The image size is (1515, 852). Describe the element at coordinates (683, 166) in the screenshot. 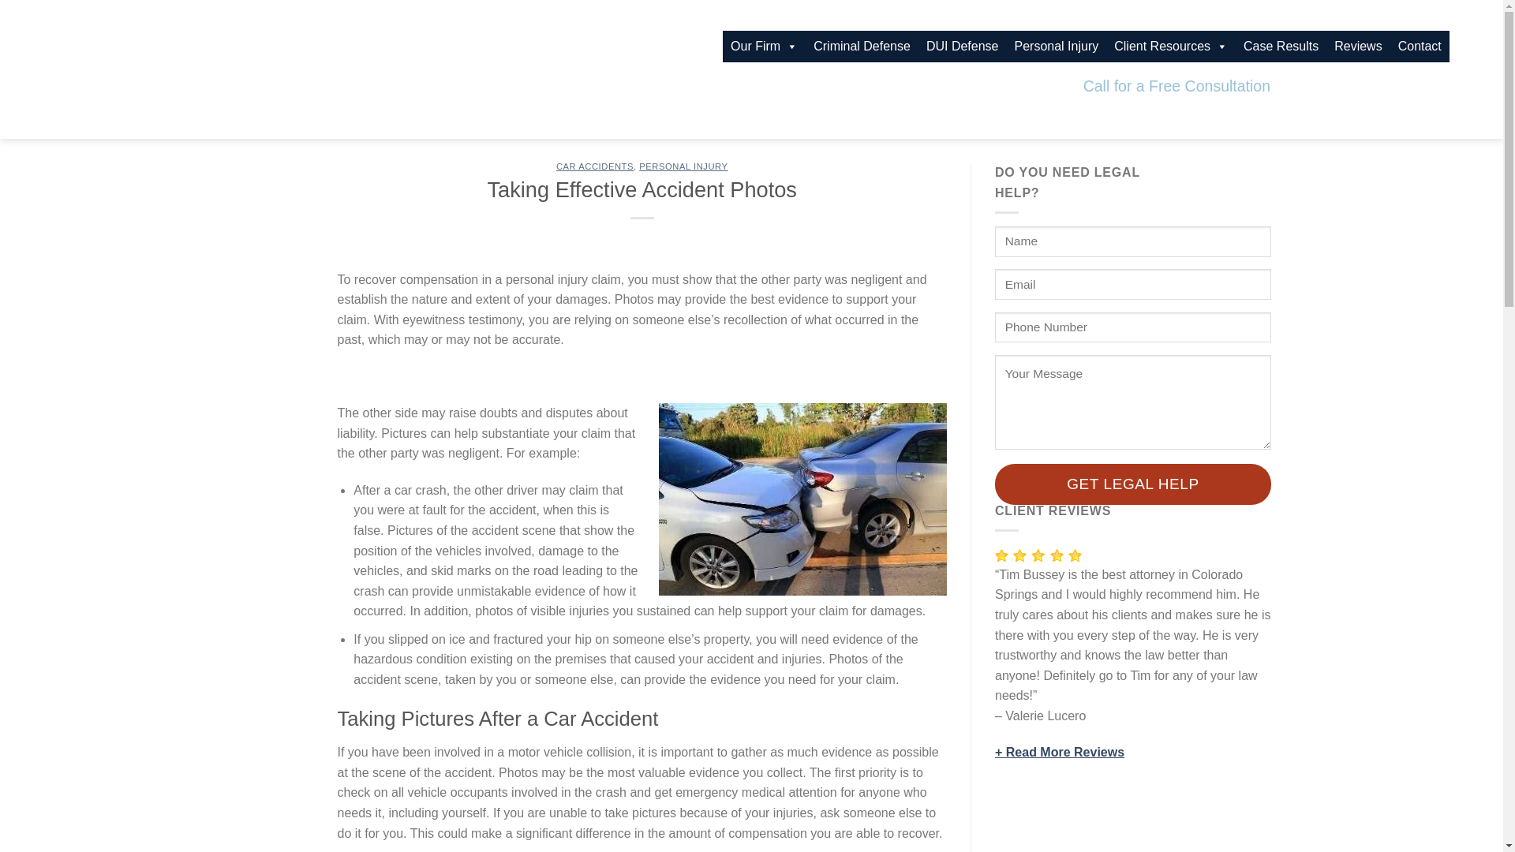

I see `PERSONAL INJURY` at that location.